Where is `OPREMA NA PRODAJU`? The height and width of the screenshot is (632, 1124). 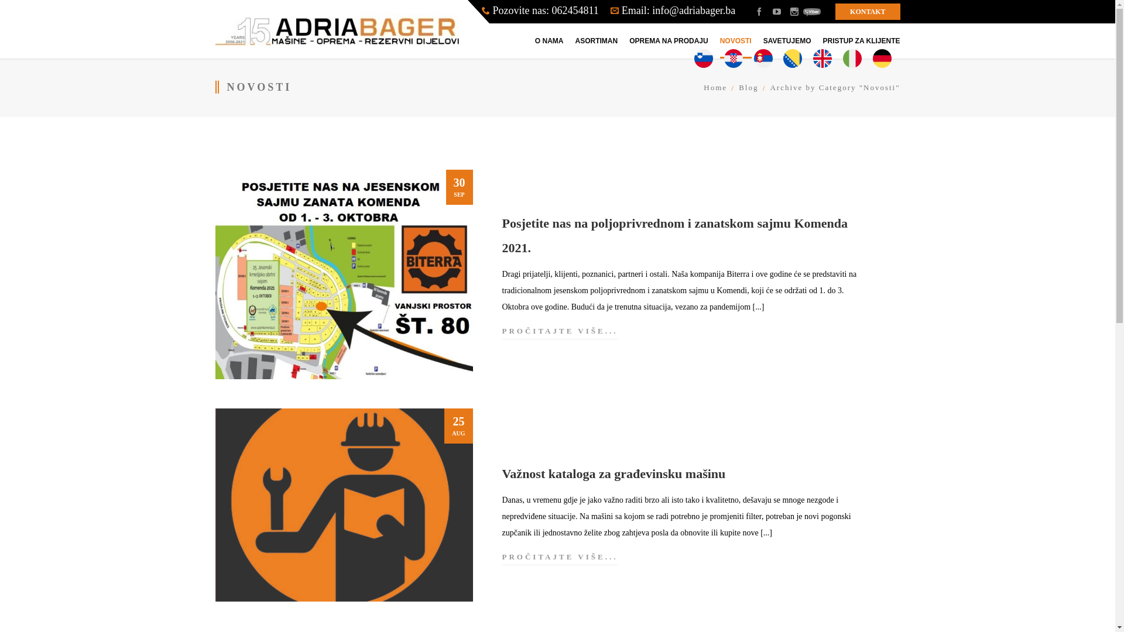
OPREMA NA PRODAJU is located at coordinates (669, 41).